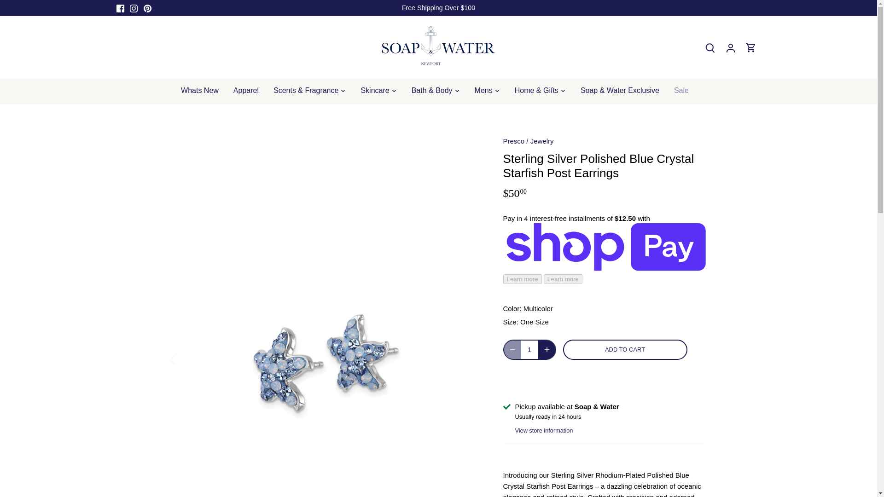 Image resolution: width=884 pixels, height=497 pixels. I want to click on Pinterest, so click(147, 8).